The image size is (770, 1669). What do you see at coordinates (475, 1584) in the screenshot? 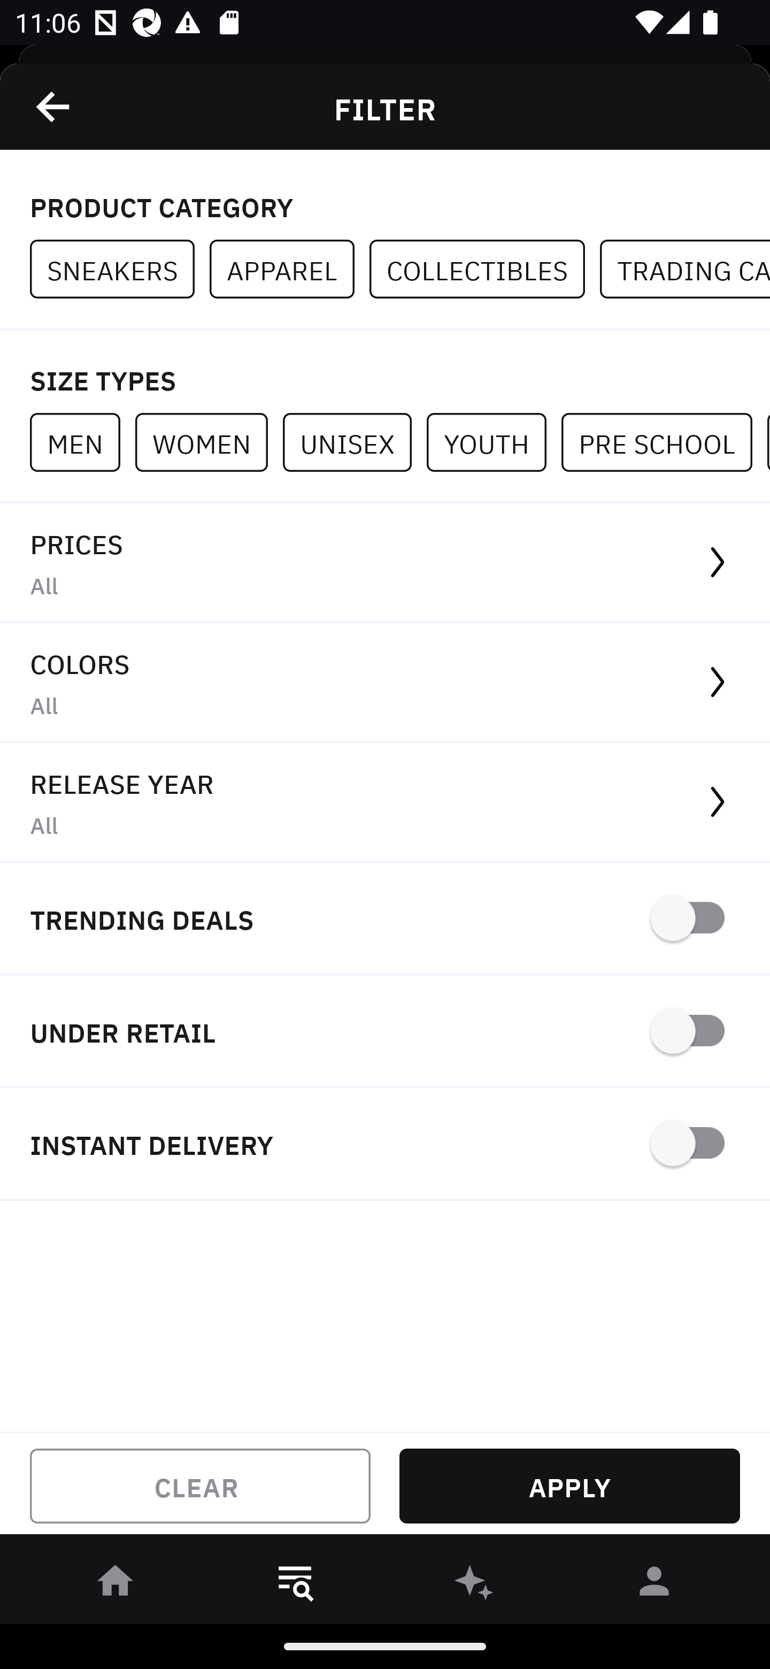
I see `󰫢` at bounding box center [475, 1584].